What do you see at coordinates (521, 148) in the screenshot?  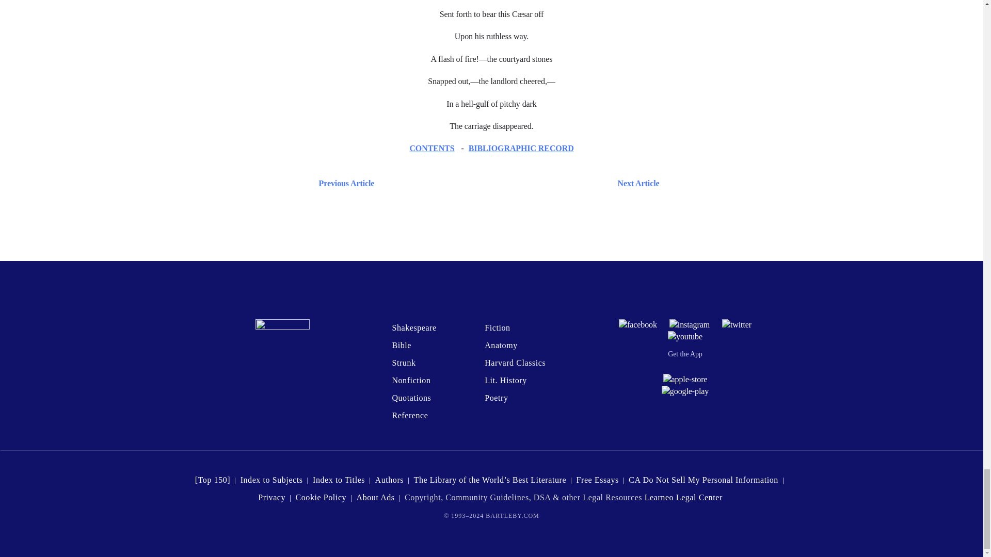 I see `BIBLIOGRAPHIC RECORD` at bounding box center [521, 148].